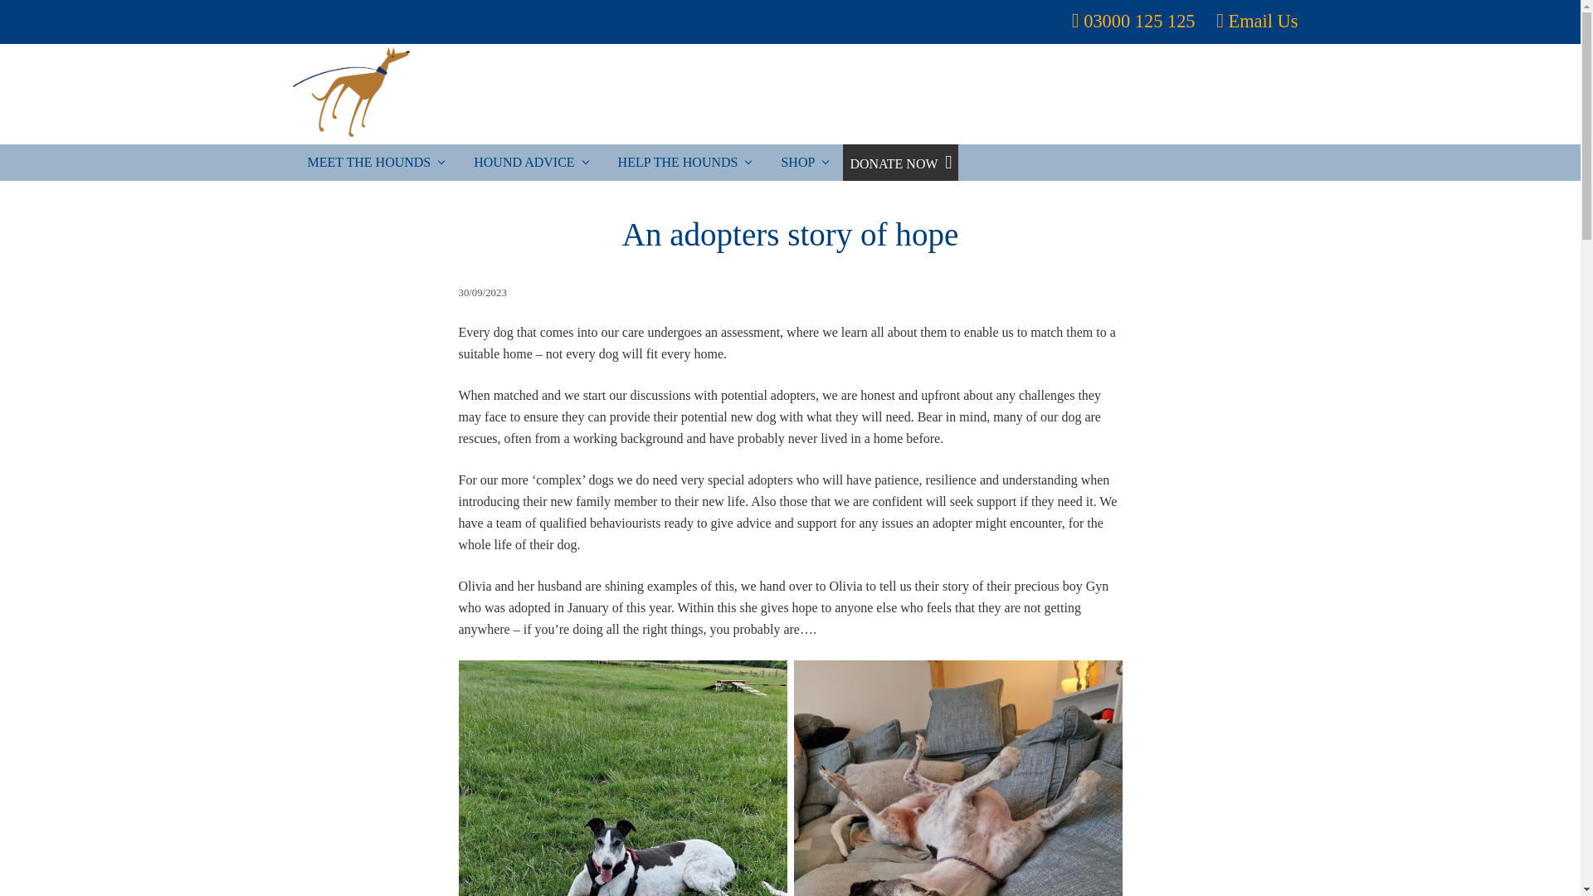  I want to click on HOME, so click(904, 95).